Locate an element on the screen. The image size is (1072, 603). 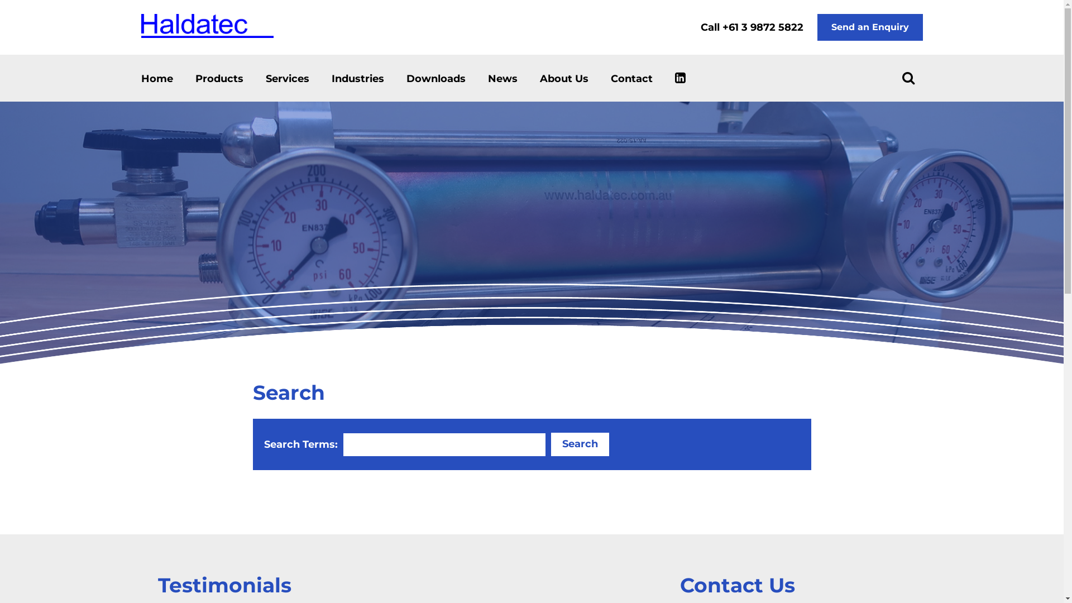
Products is located at coordinates (219, 79).